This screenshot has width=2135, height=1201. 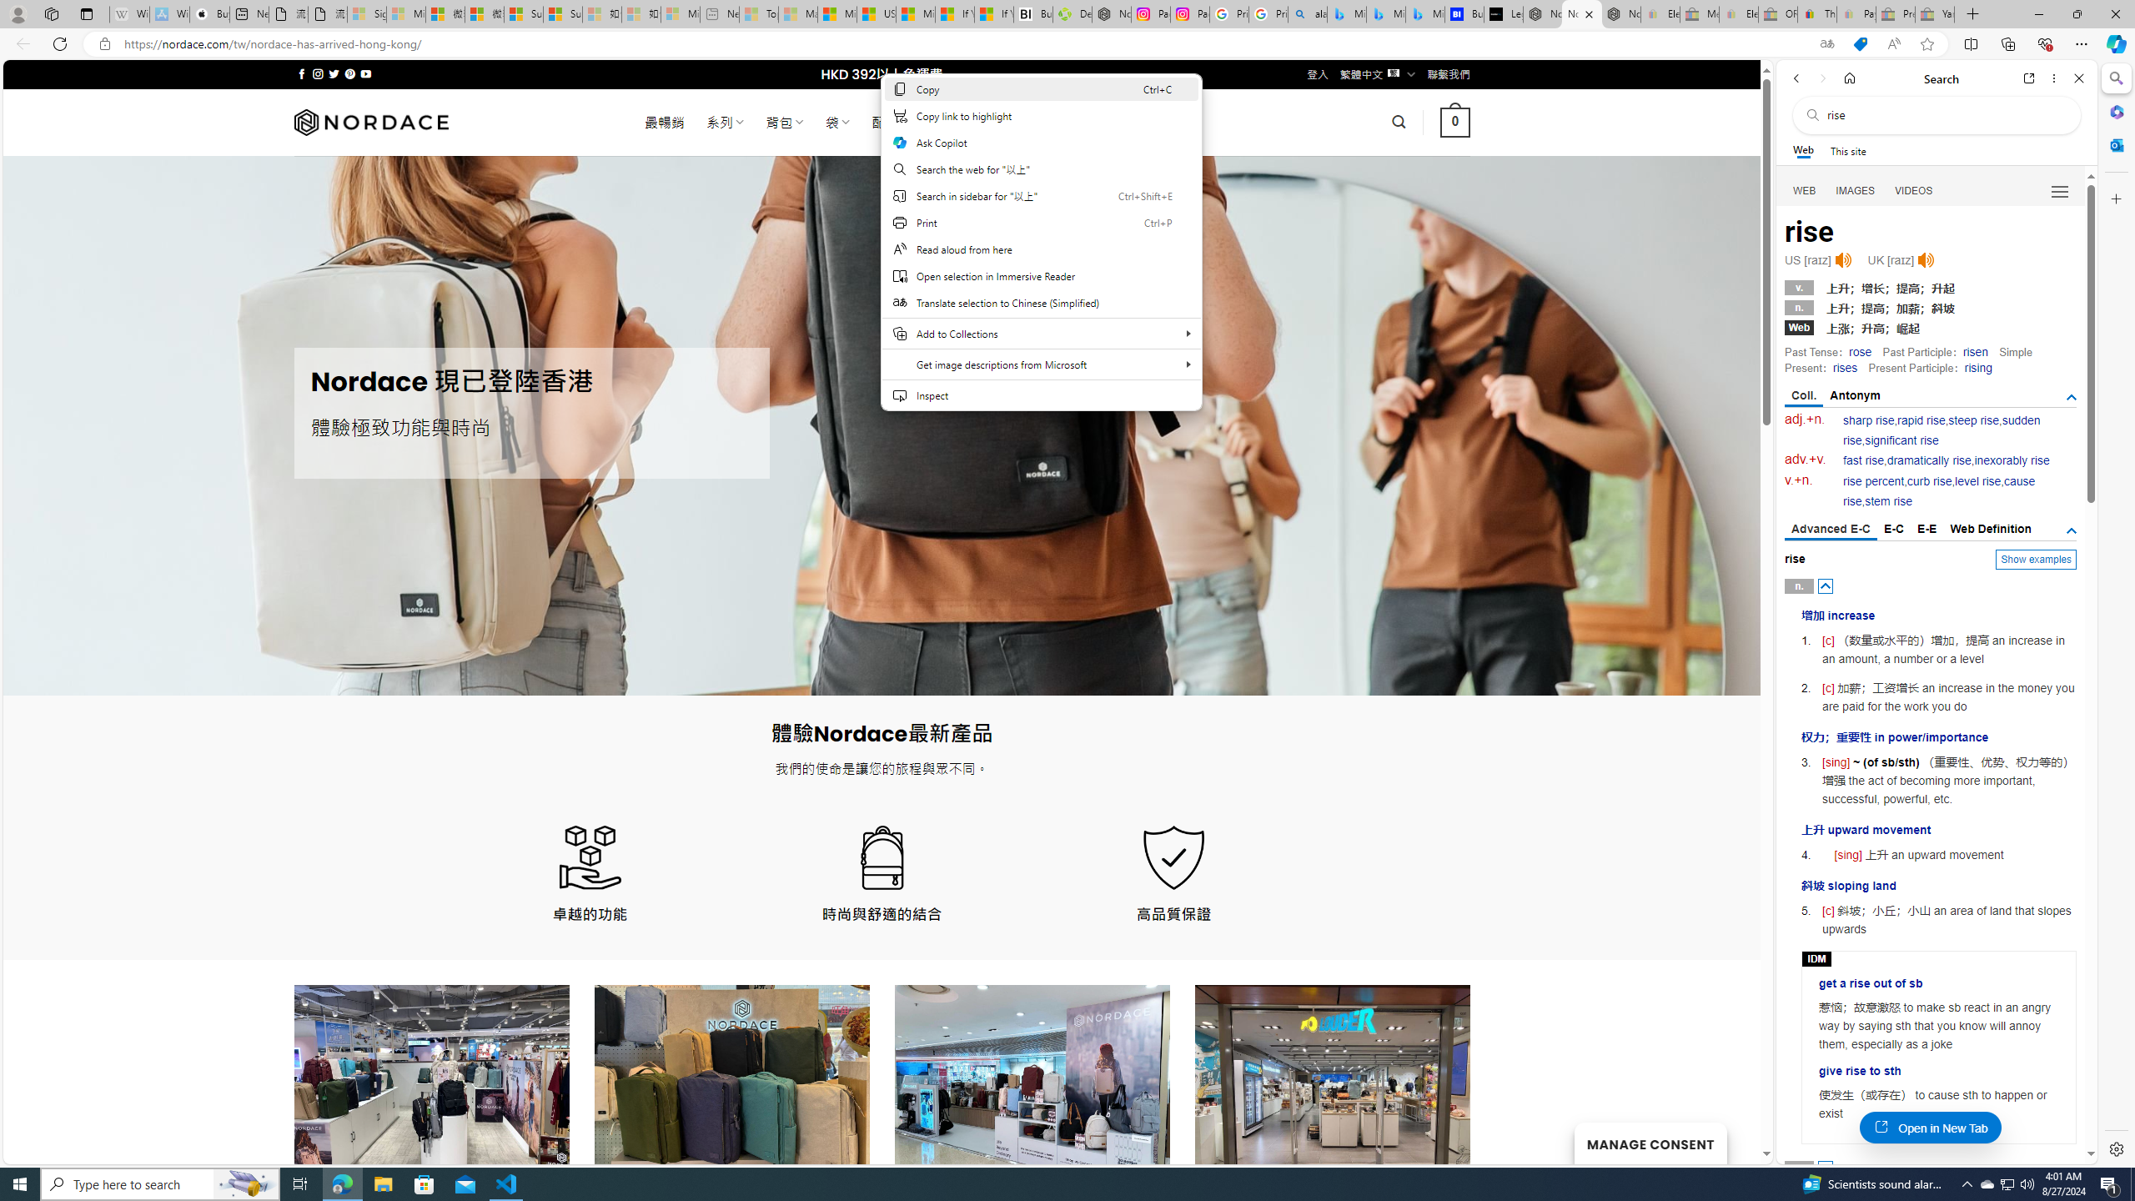 What do you see at coordinates (1856, 14) in the screenshot?
I see `Payments Terms of Use | eBay.com - Sleeping` at bounding box center [1856, 14].